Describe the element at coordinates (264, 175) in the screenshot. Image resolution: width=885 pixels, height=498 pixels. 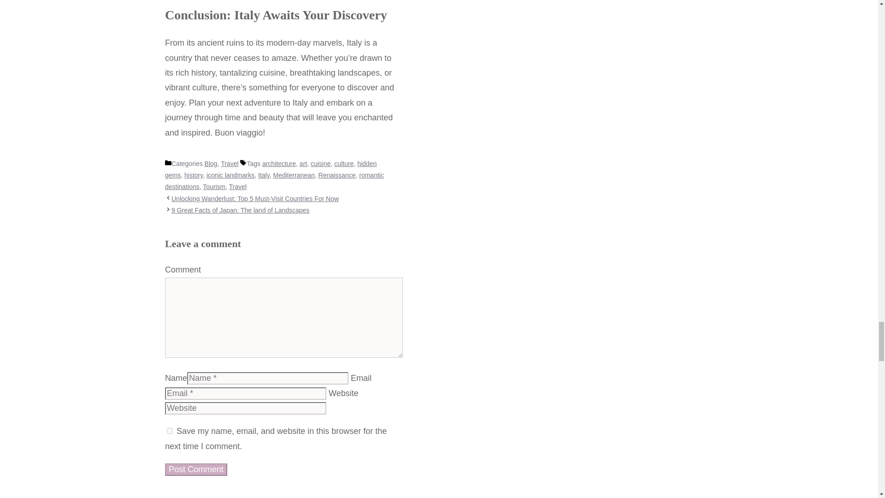
I see `Italy` at that location.